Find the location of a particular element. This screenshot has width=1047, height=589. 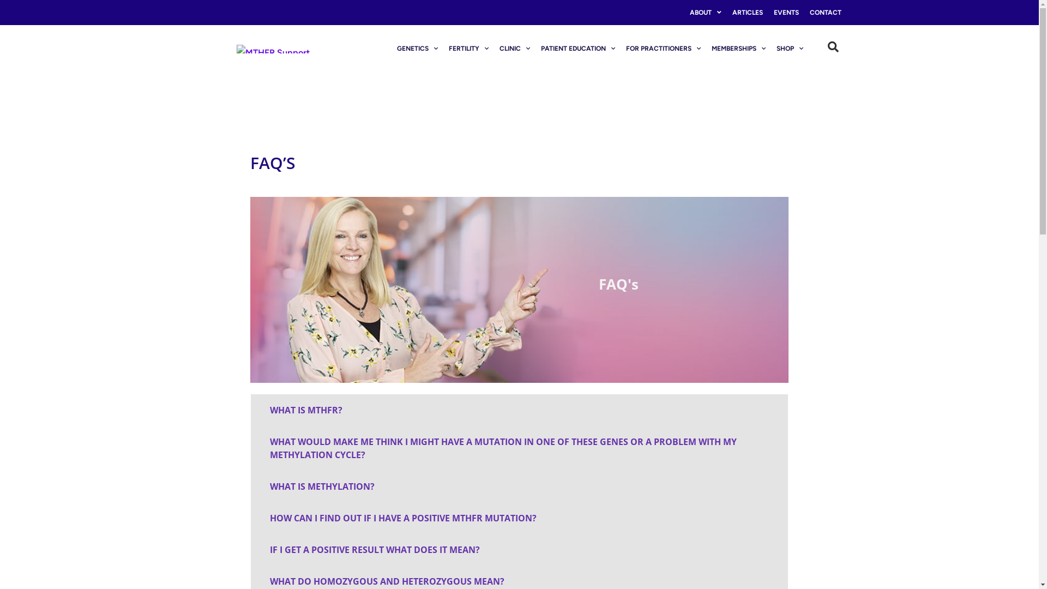

GENETICS is located at coordinates (418, 49).